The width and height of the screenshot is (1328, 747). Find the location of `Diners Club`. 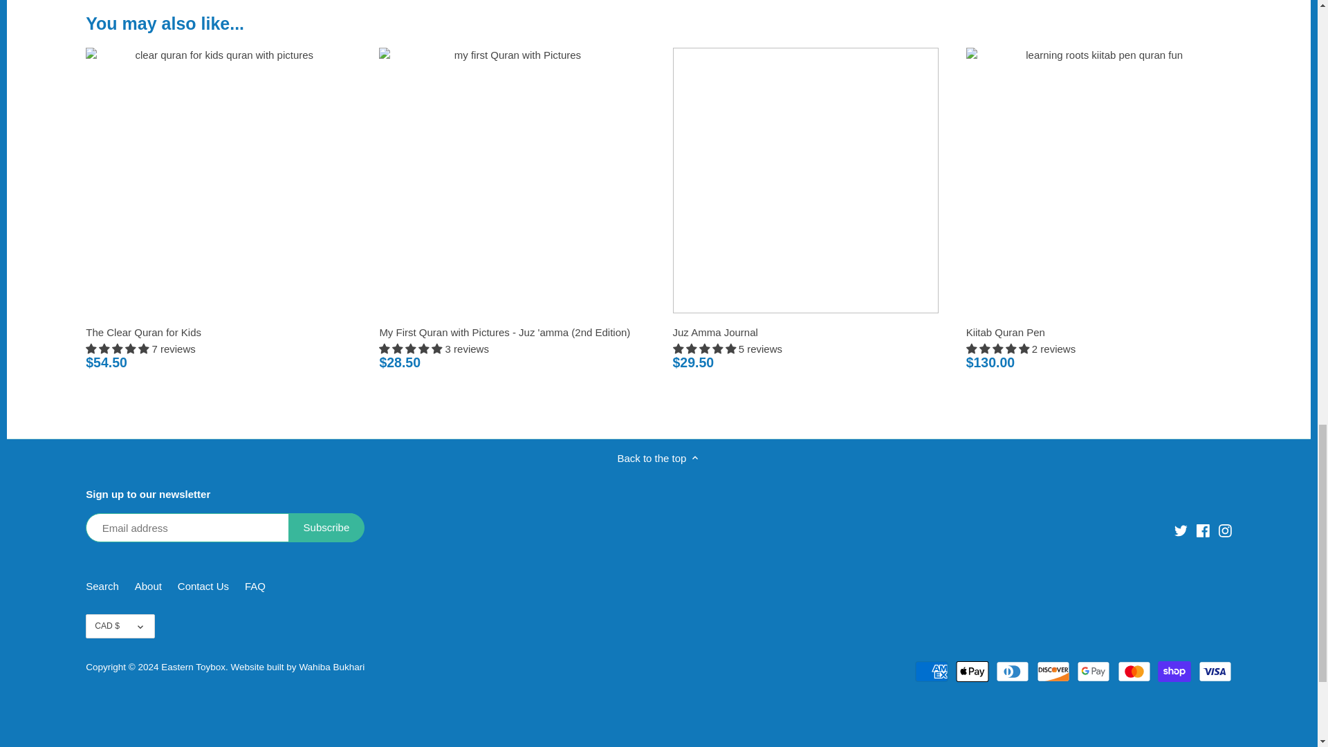

Diners Club is located at coordinates (1013, 671).